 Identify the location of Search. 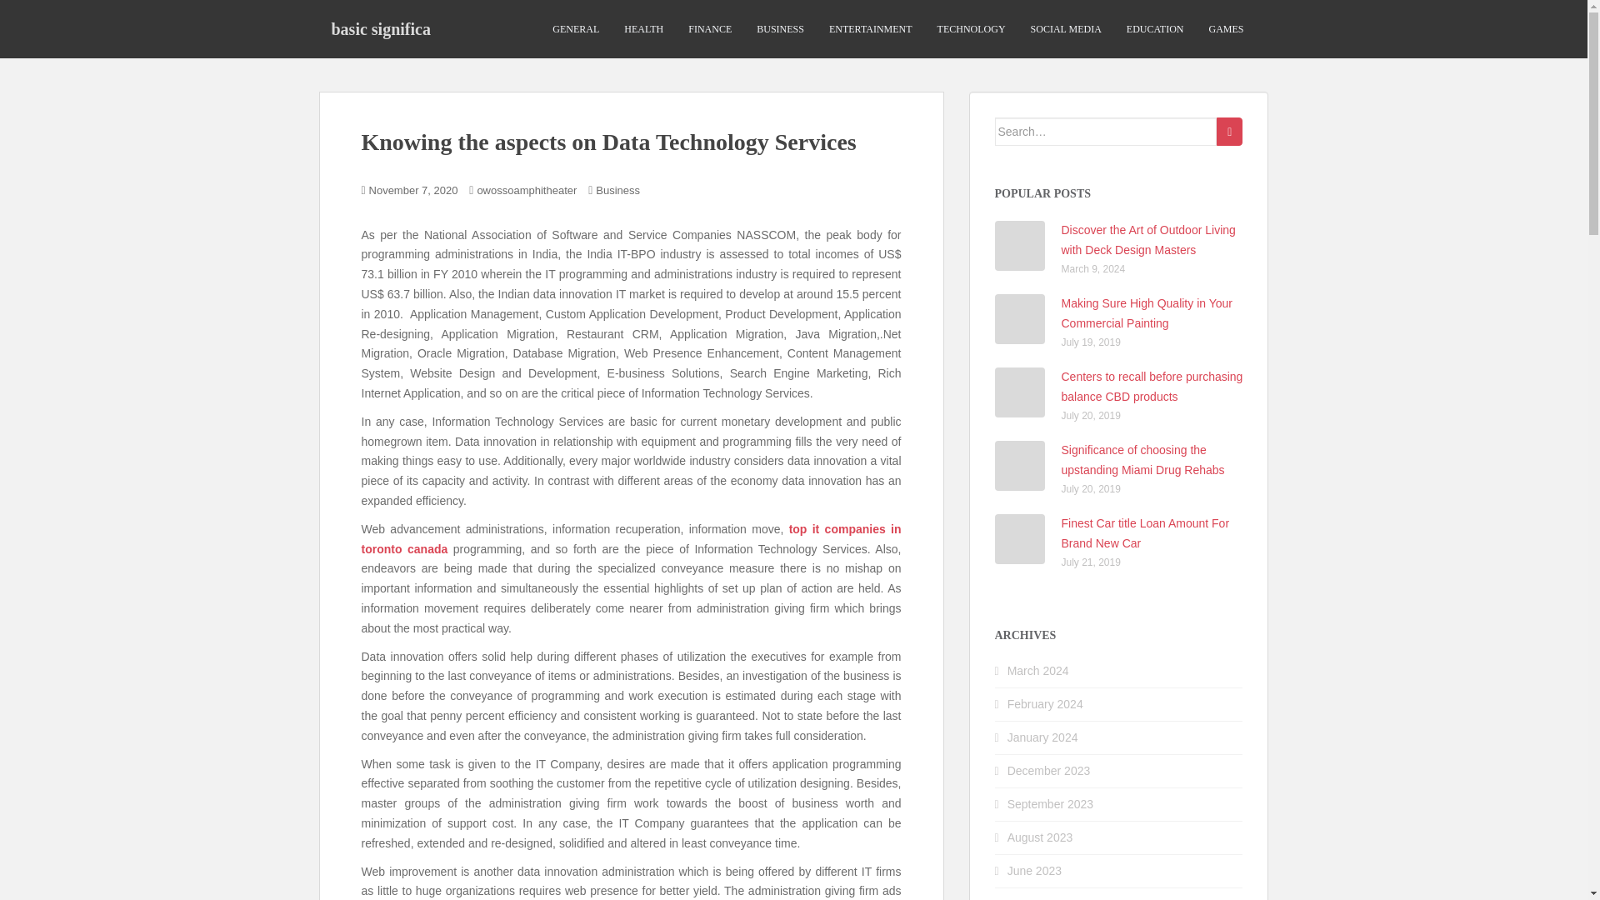
(1229, 132).